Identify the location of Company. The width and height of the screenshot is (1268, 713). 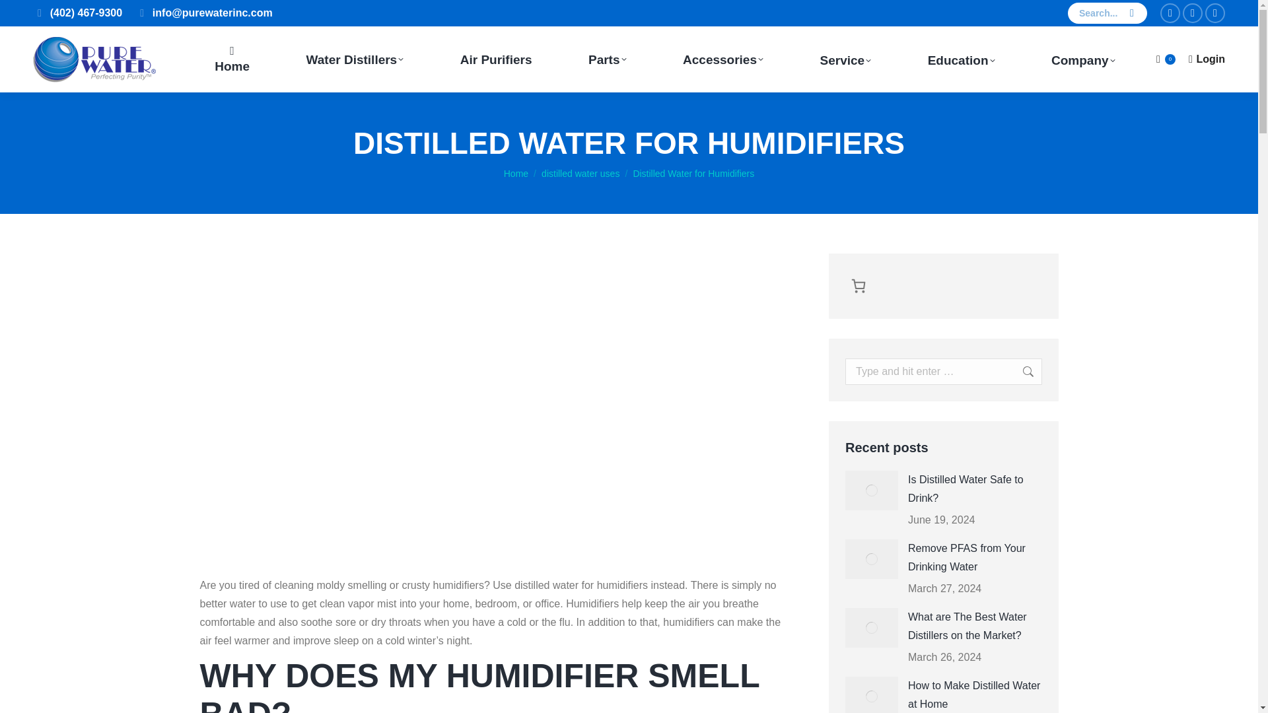
(1083, 59).